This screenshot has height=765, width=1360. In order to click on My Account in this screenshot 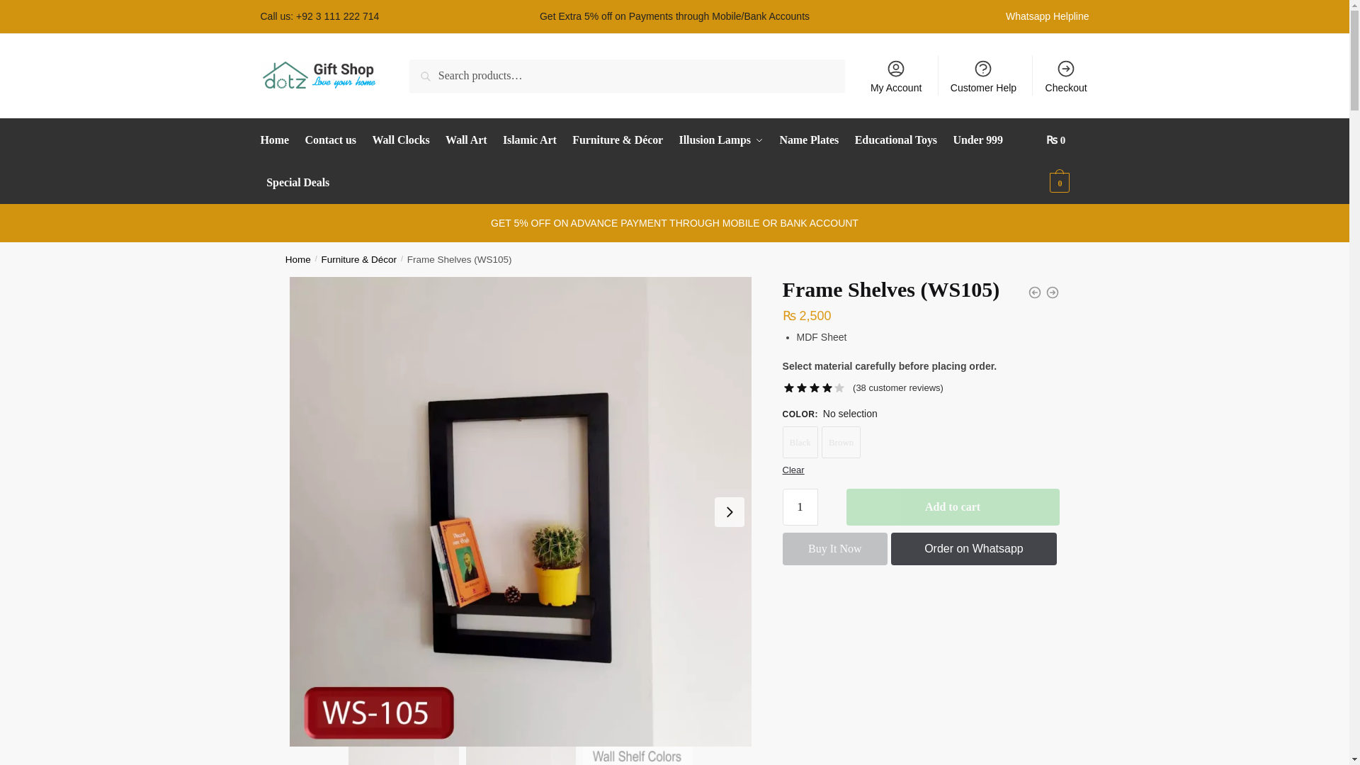, I will do `click(896, 75)`.